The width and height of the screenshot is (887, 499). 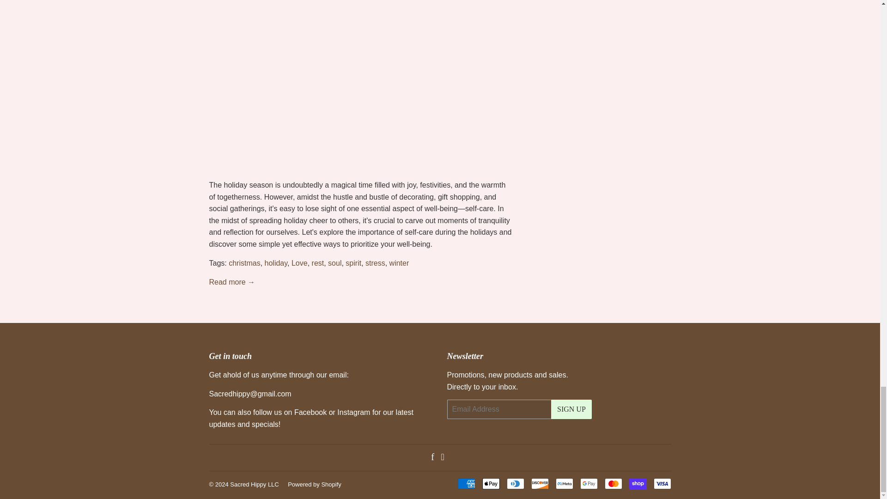 I want to click on Mastercard, so click(x=613, y=483).